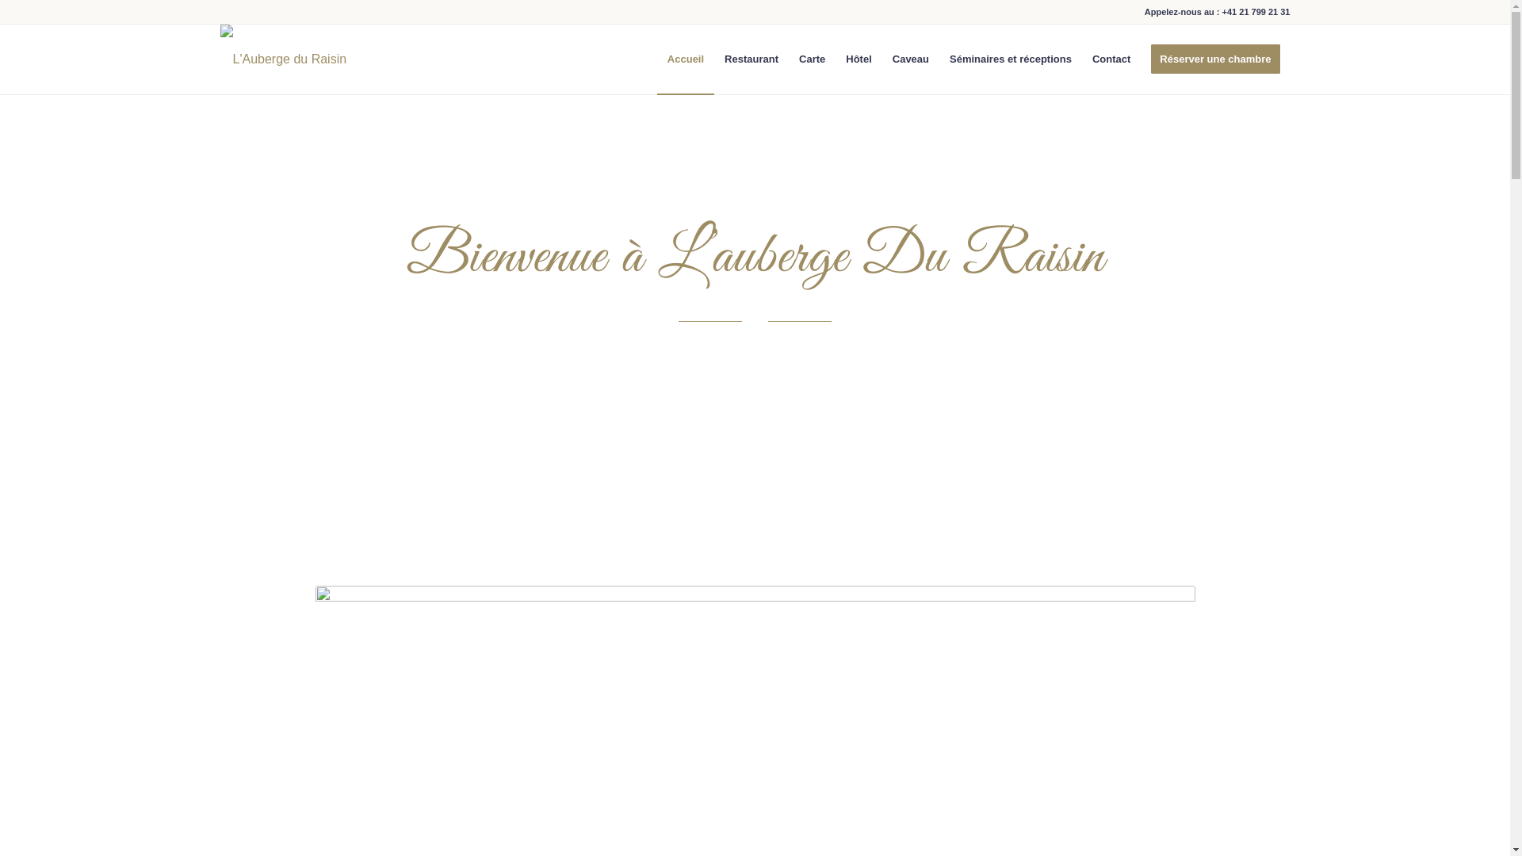 The height and width of the screenshot is (856, 1522). What do you see at coordinates (284, 46) in the screenshot?
I see `logo` at bounding box center [284, 46].